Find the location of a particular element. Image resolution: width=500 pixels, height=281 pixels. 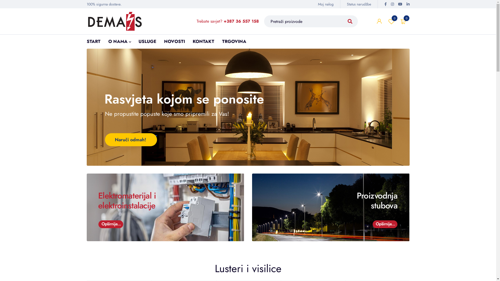

O NAMA is located at coordinates (118, 41).